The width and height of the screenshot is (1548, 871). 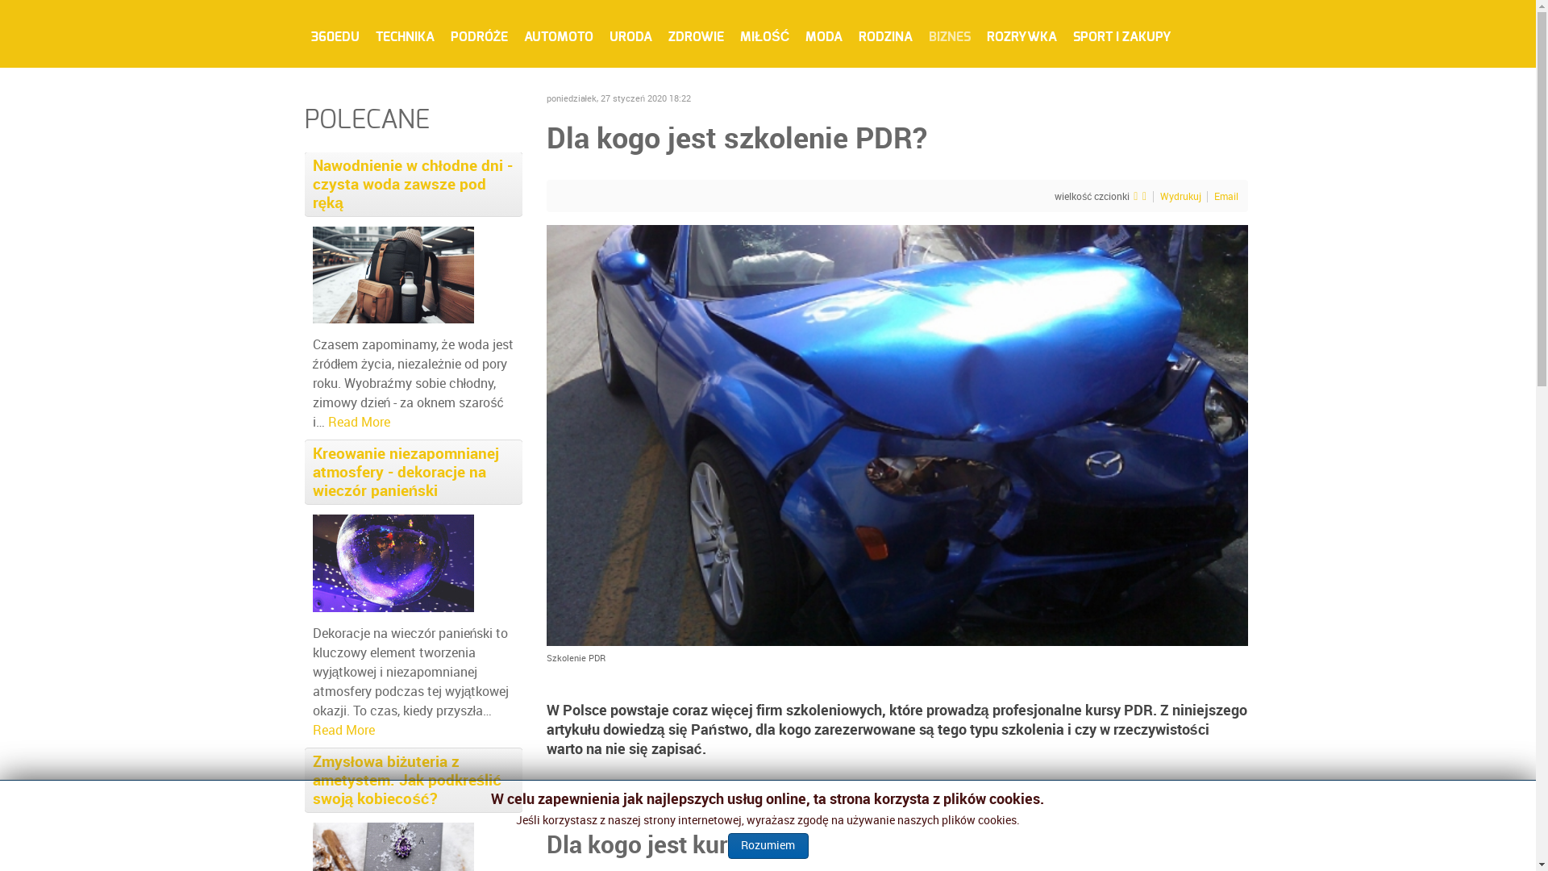 I want to click on Read More, so click(x=343, y=731).